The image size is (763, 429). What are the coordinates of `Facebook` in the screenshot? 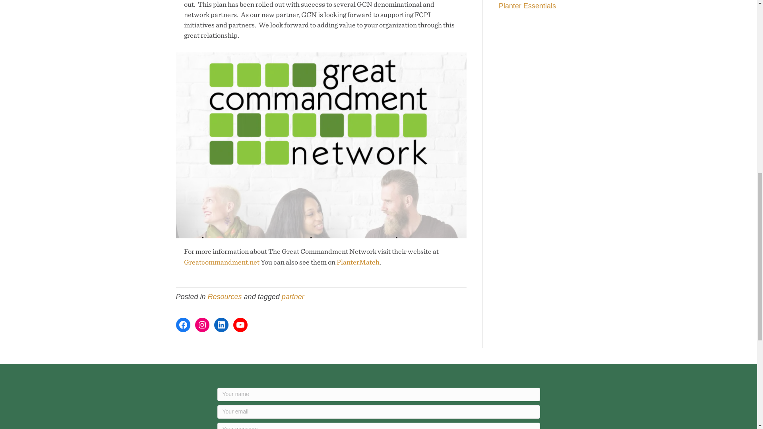 It's located at (183, 325).